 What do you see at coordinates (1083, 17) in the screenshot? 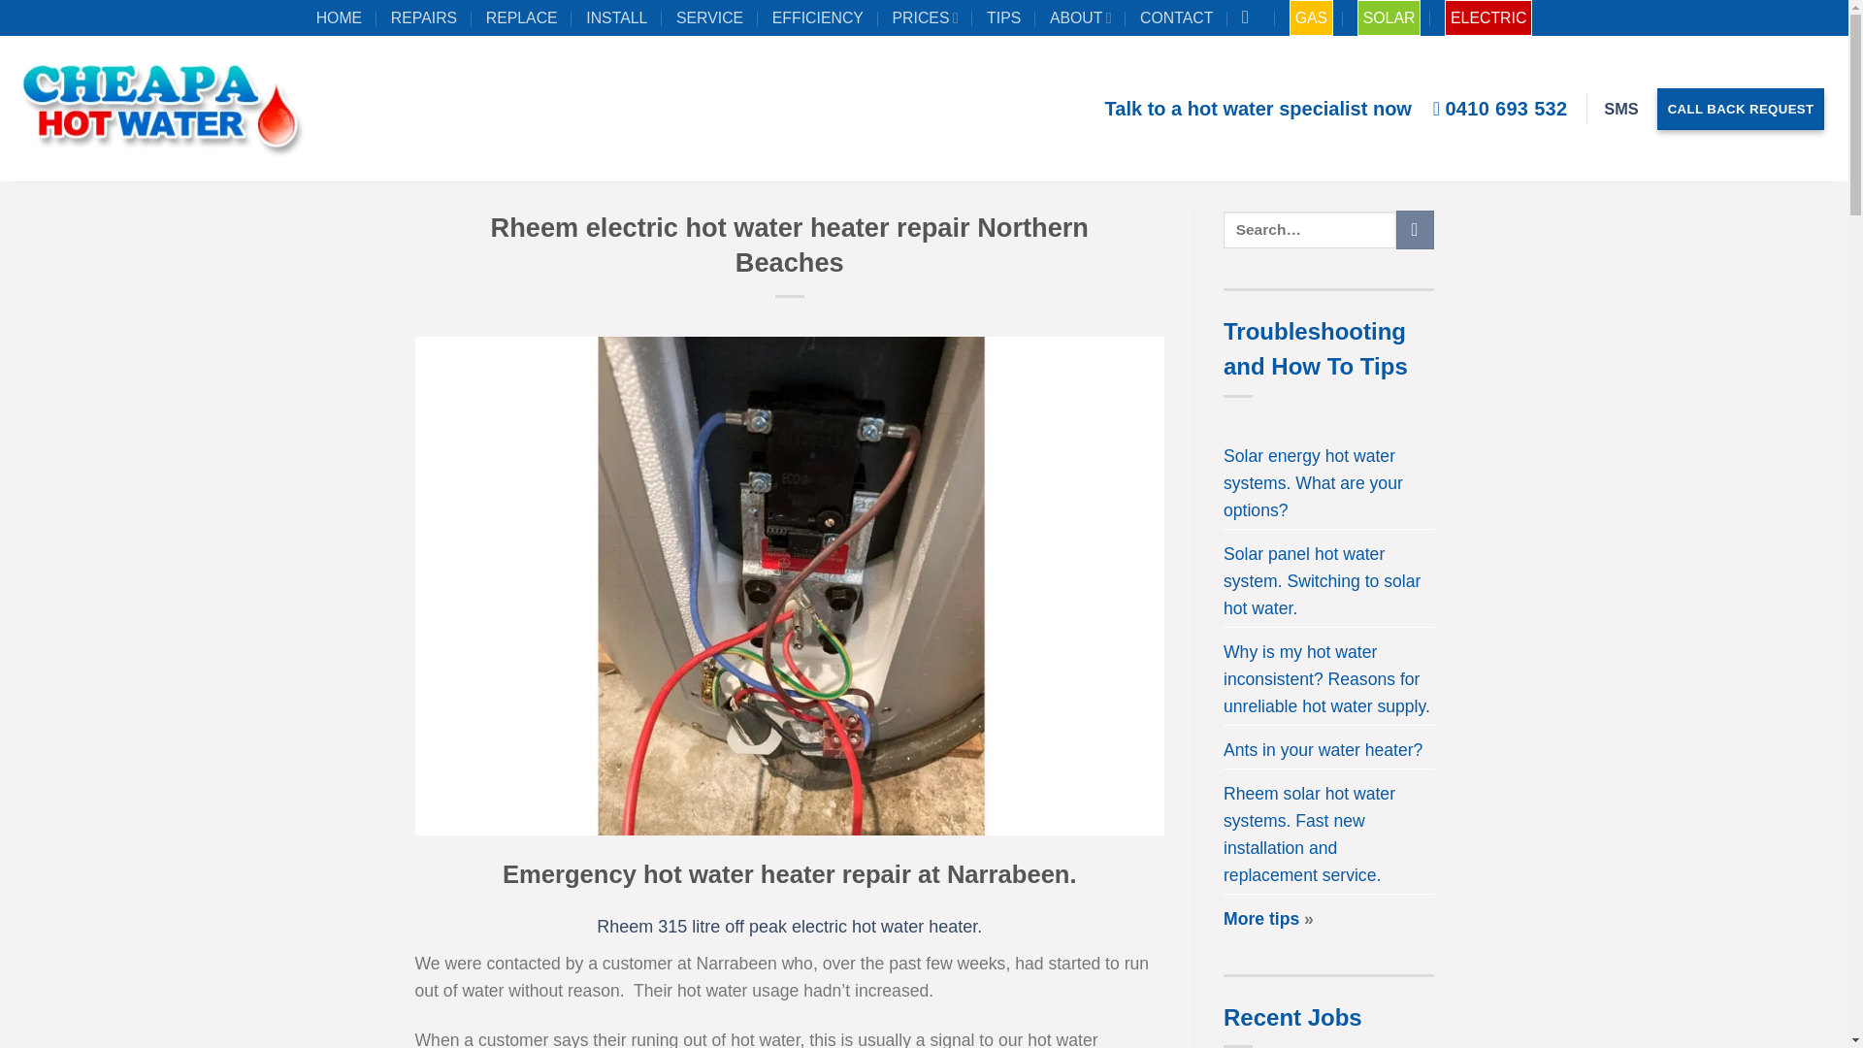
I see `ABOUT` at bounding box center [1083, 17].